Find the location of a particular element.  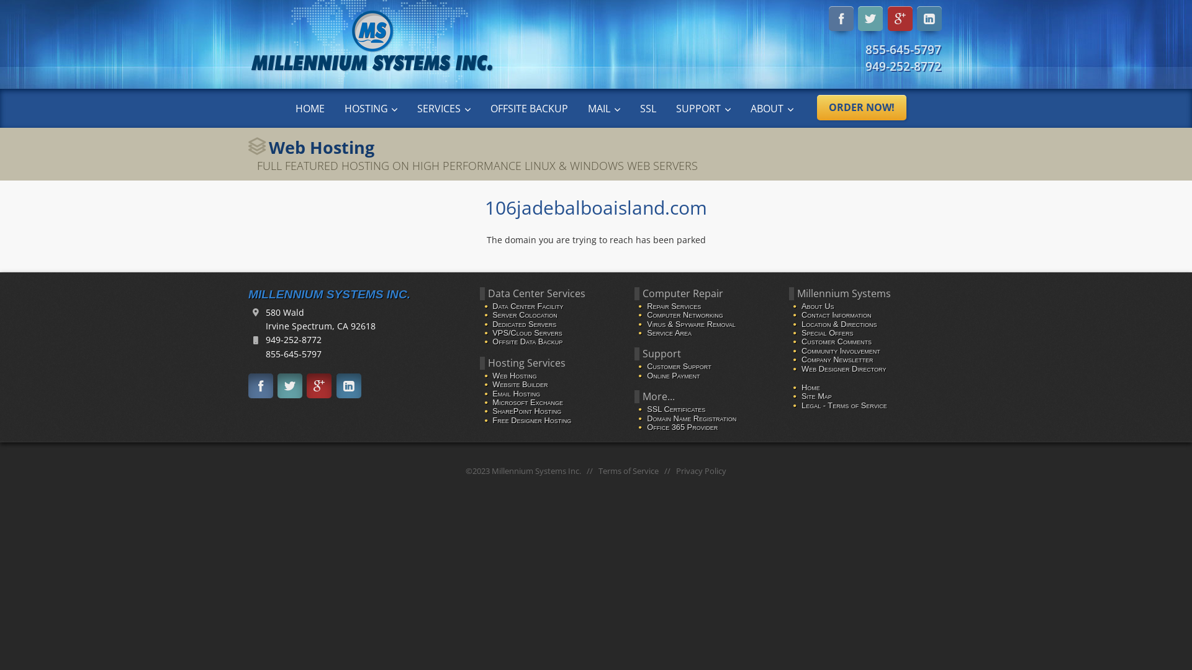

Community Involvement is located at coordinates (841, 351).